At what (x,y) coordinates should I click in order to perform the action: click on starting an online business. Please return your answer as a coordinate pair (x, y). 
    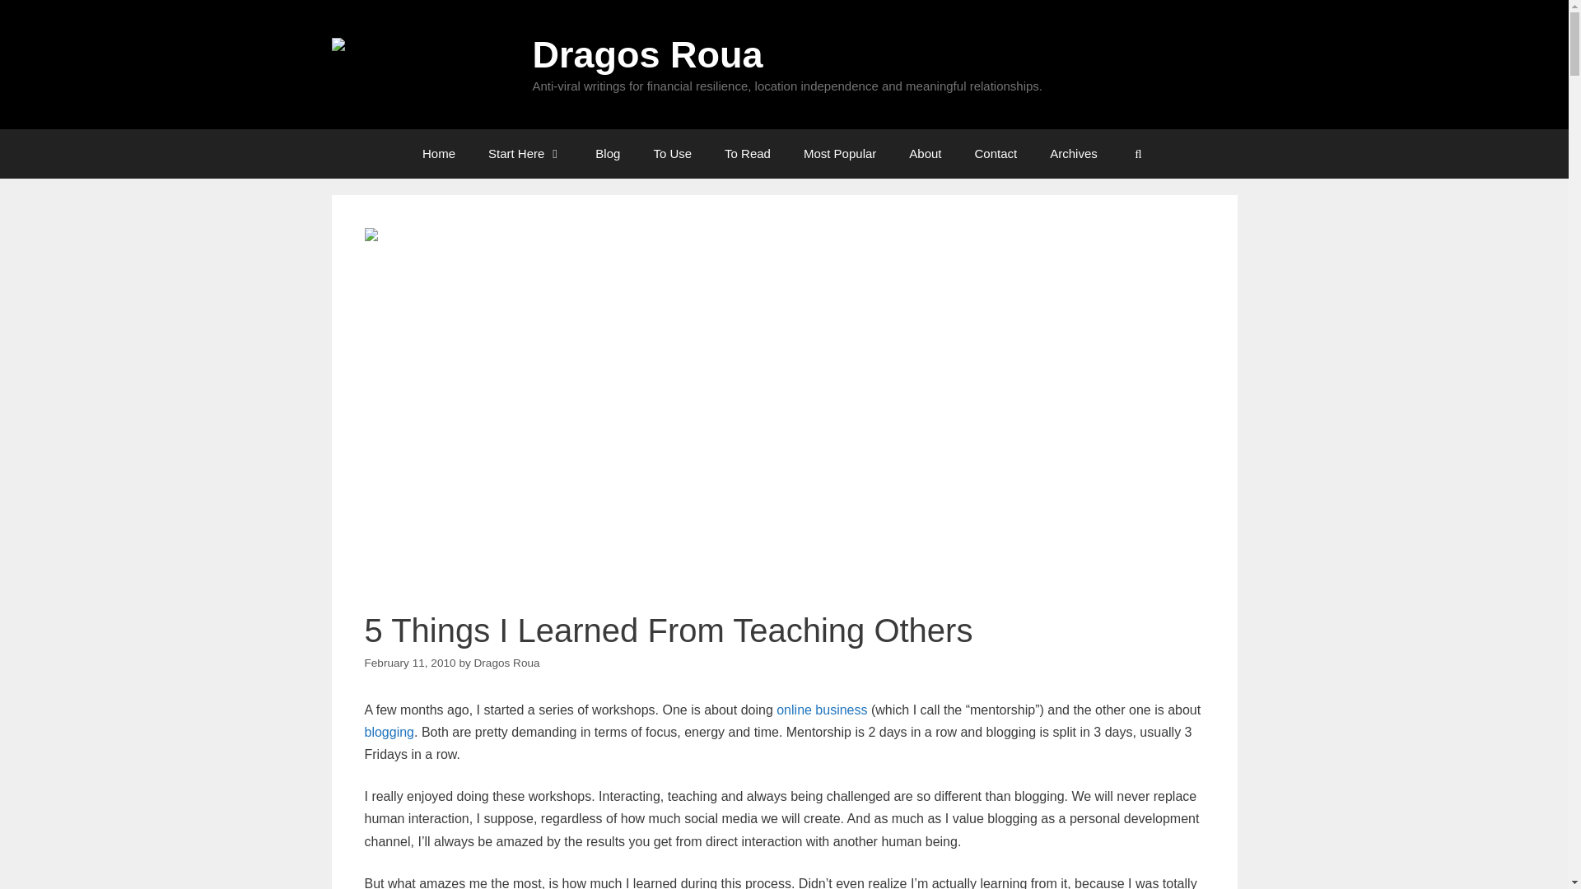
    Looking at the image, I should click on (821, 710).